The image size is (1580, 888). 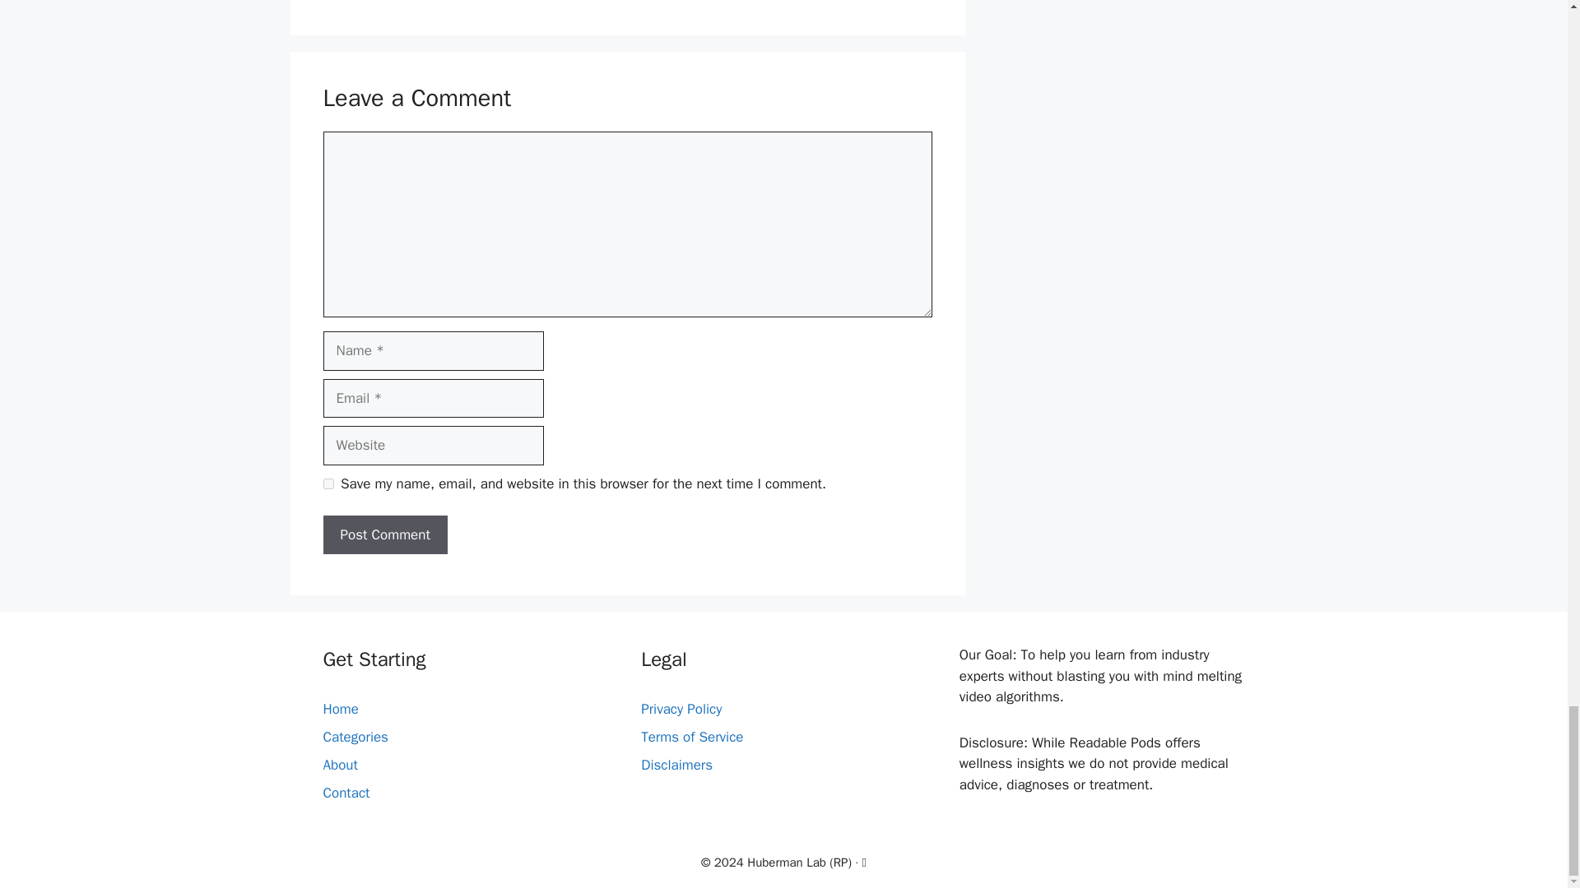 I want to click on Privacy Policy, so click(x=681, y=709).